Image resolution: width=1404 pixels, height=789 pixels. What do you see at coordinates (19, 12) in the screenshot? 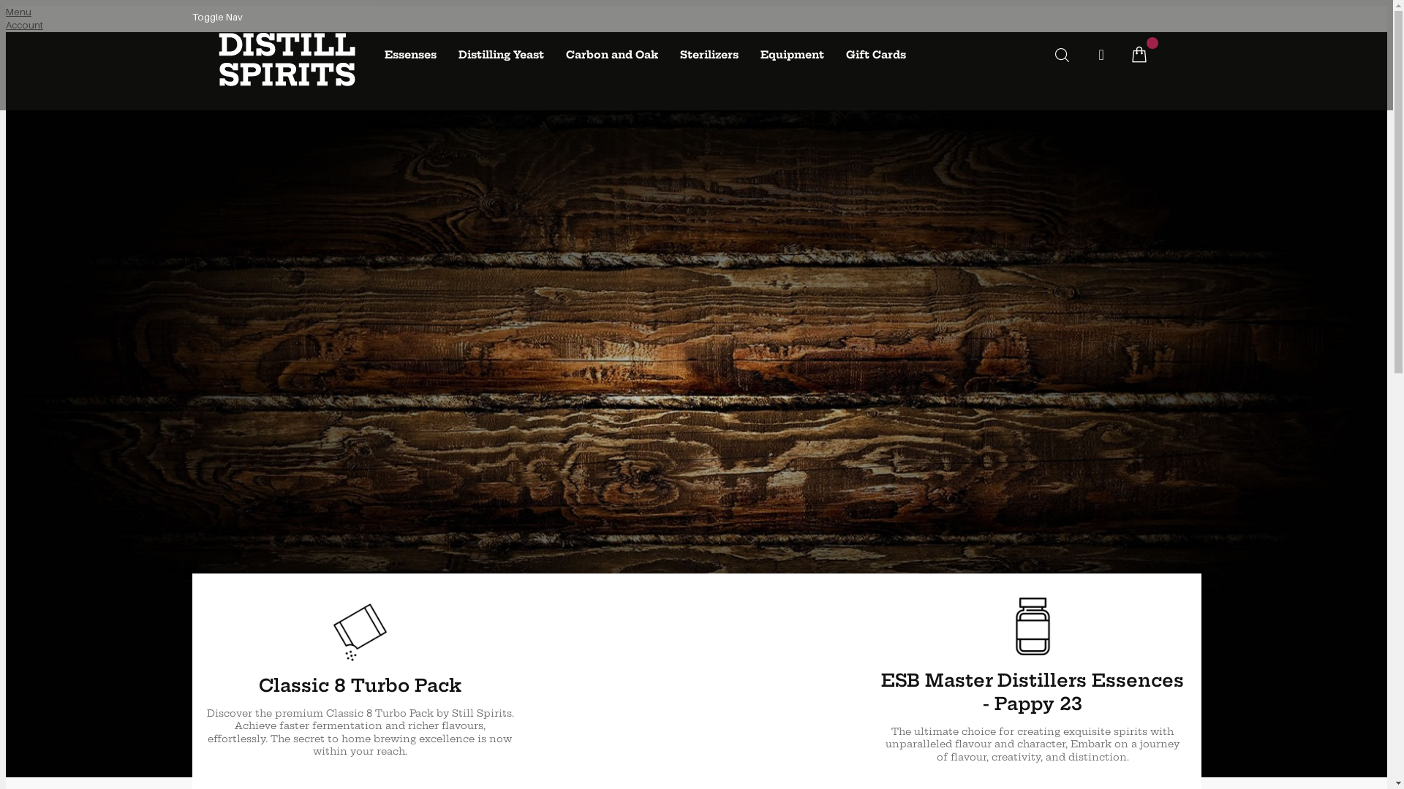
I see `Menu` at bounding box center [19, 12].